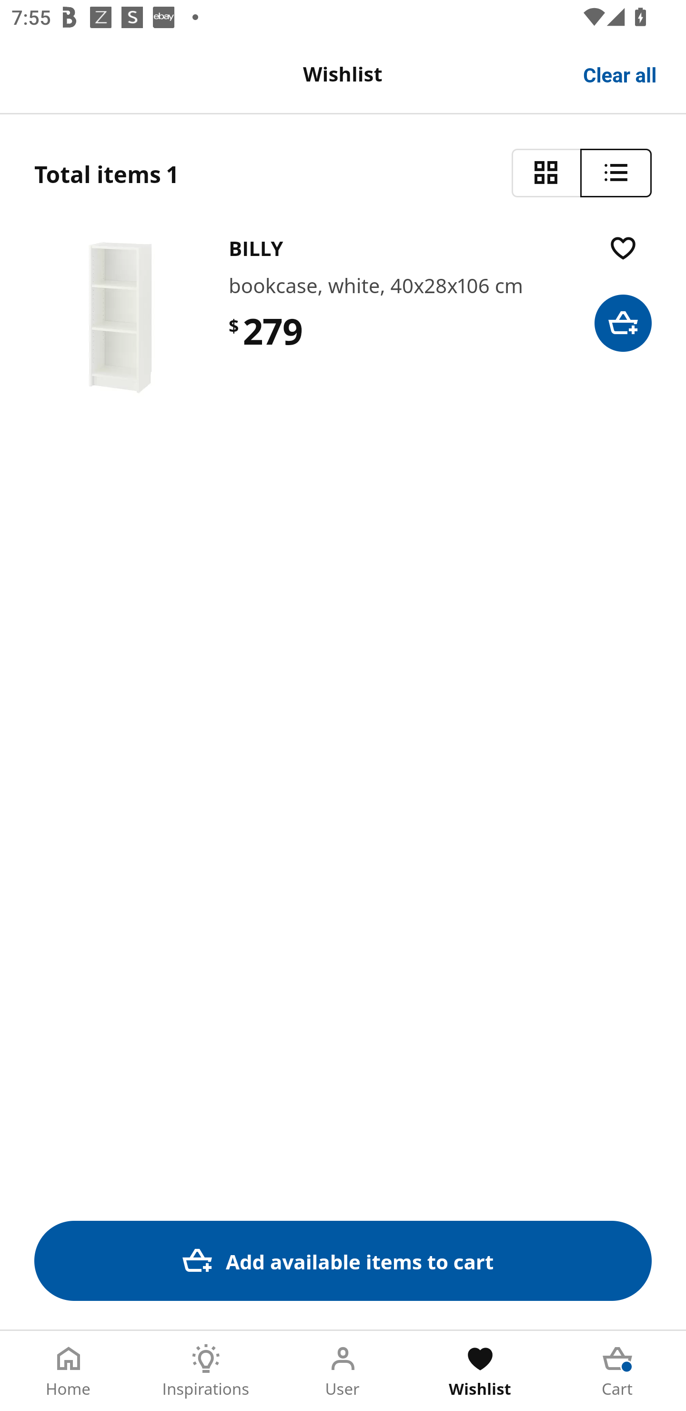 The height and width of the screenshot is (1411, 686). Describe the element at coordinates (617, 1371) in the screenshot. I see `Cart
Tab 5 of 5` at that location.